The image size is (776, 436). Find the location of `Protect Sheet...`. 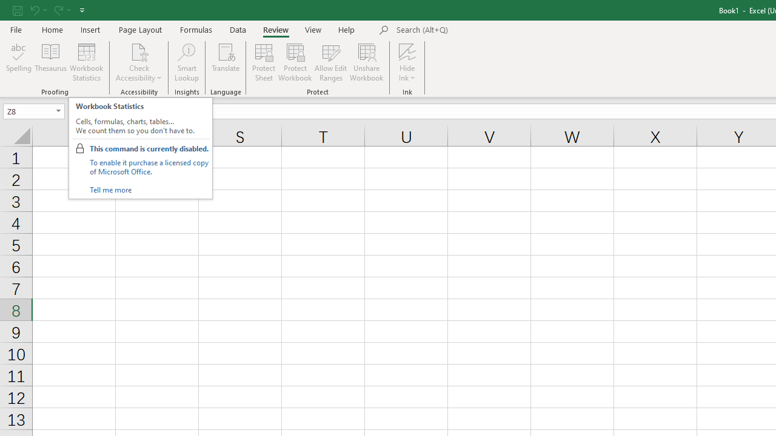

Protect Sheet... is located at coordinates (263, 62).